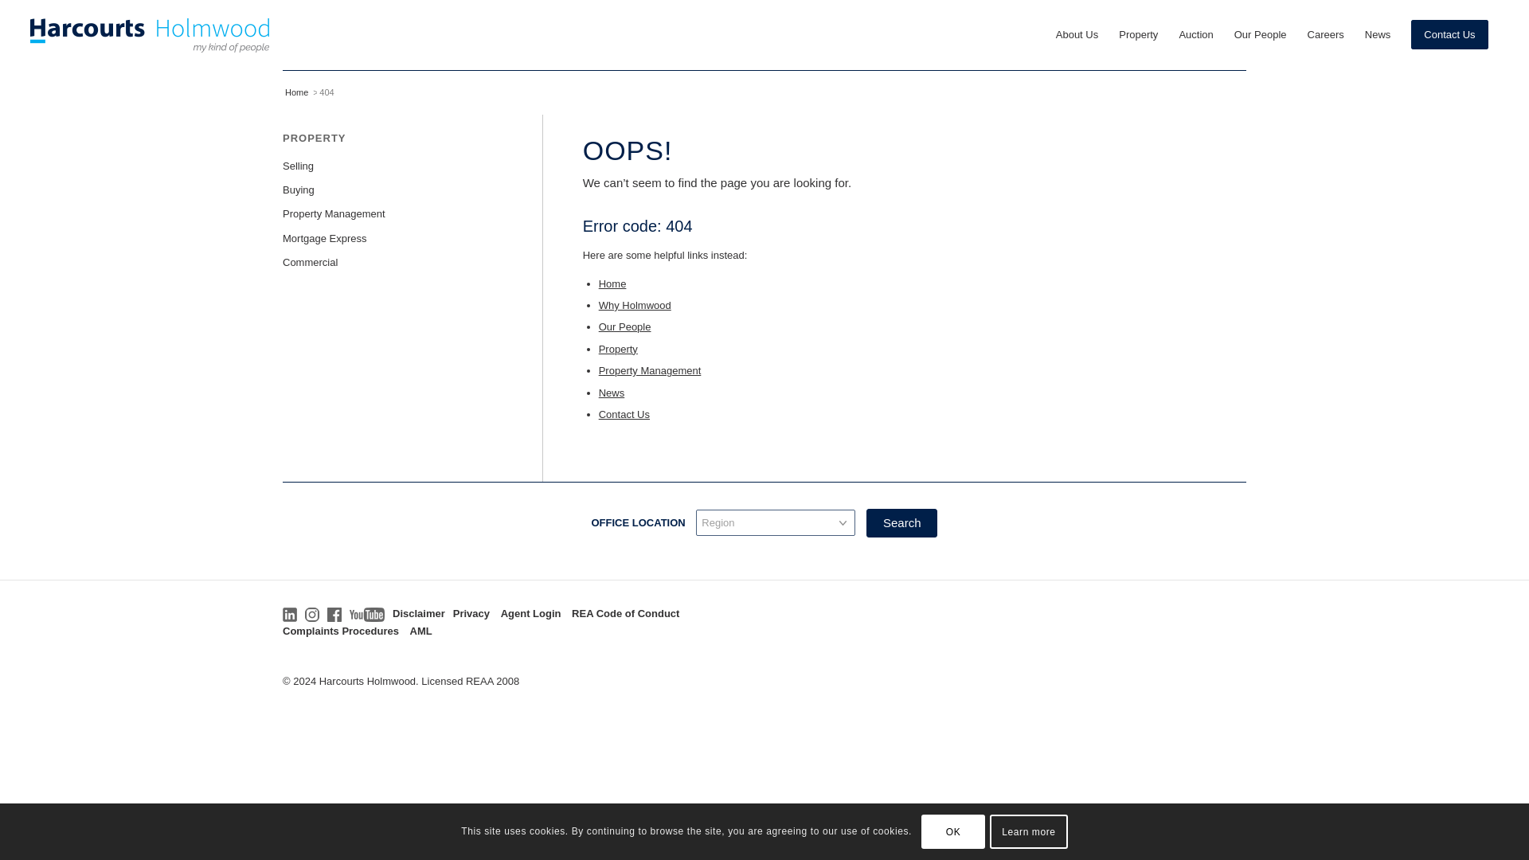  I want to click on Contact Us, so click(624, 414).